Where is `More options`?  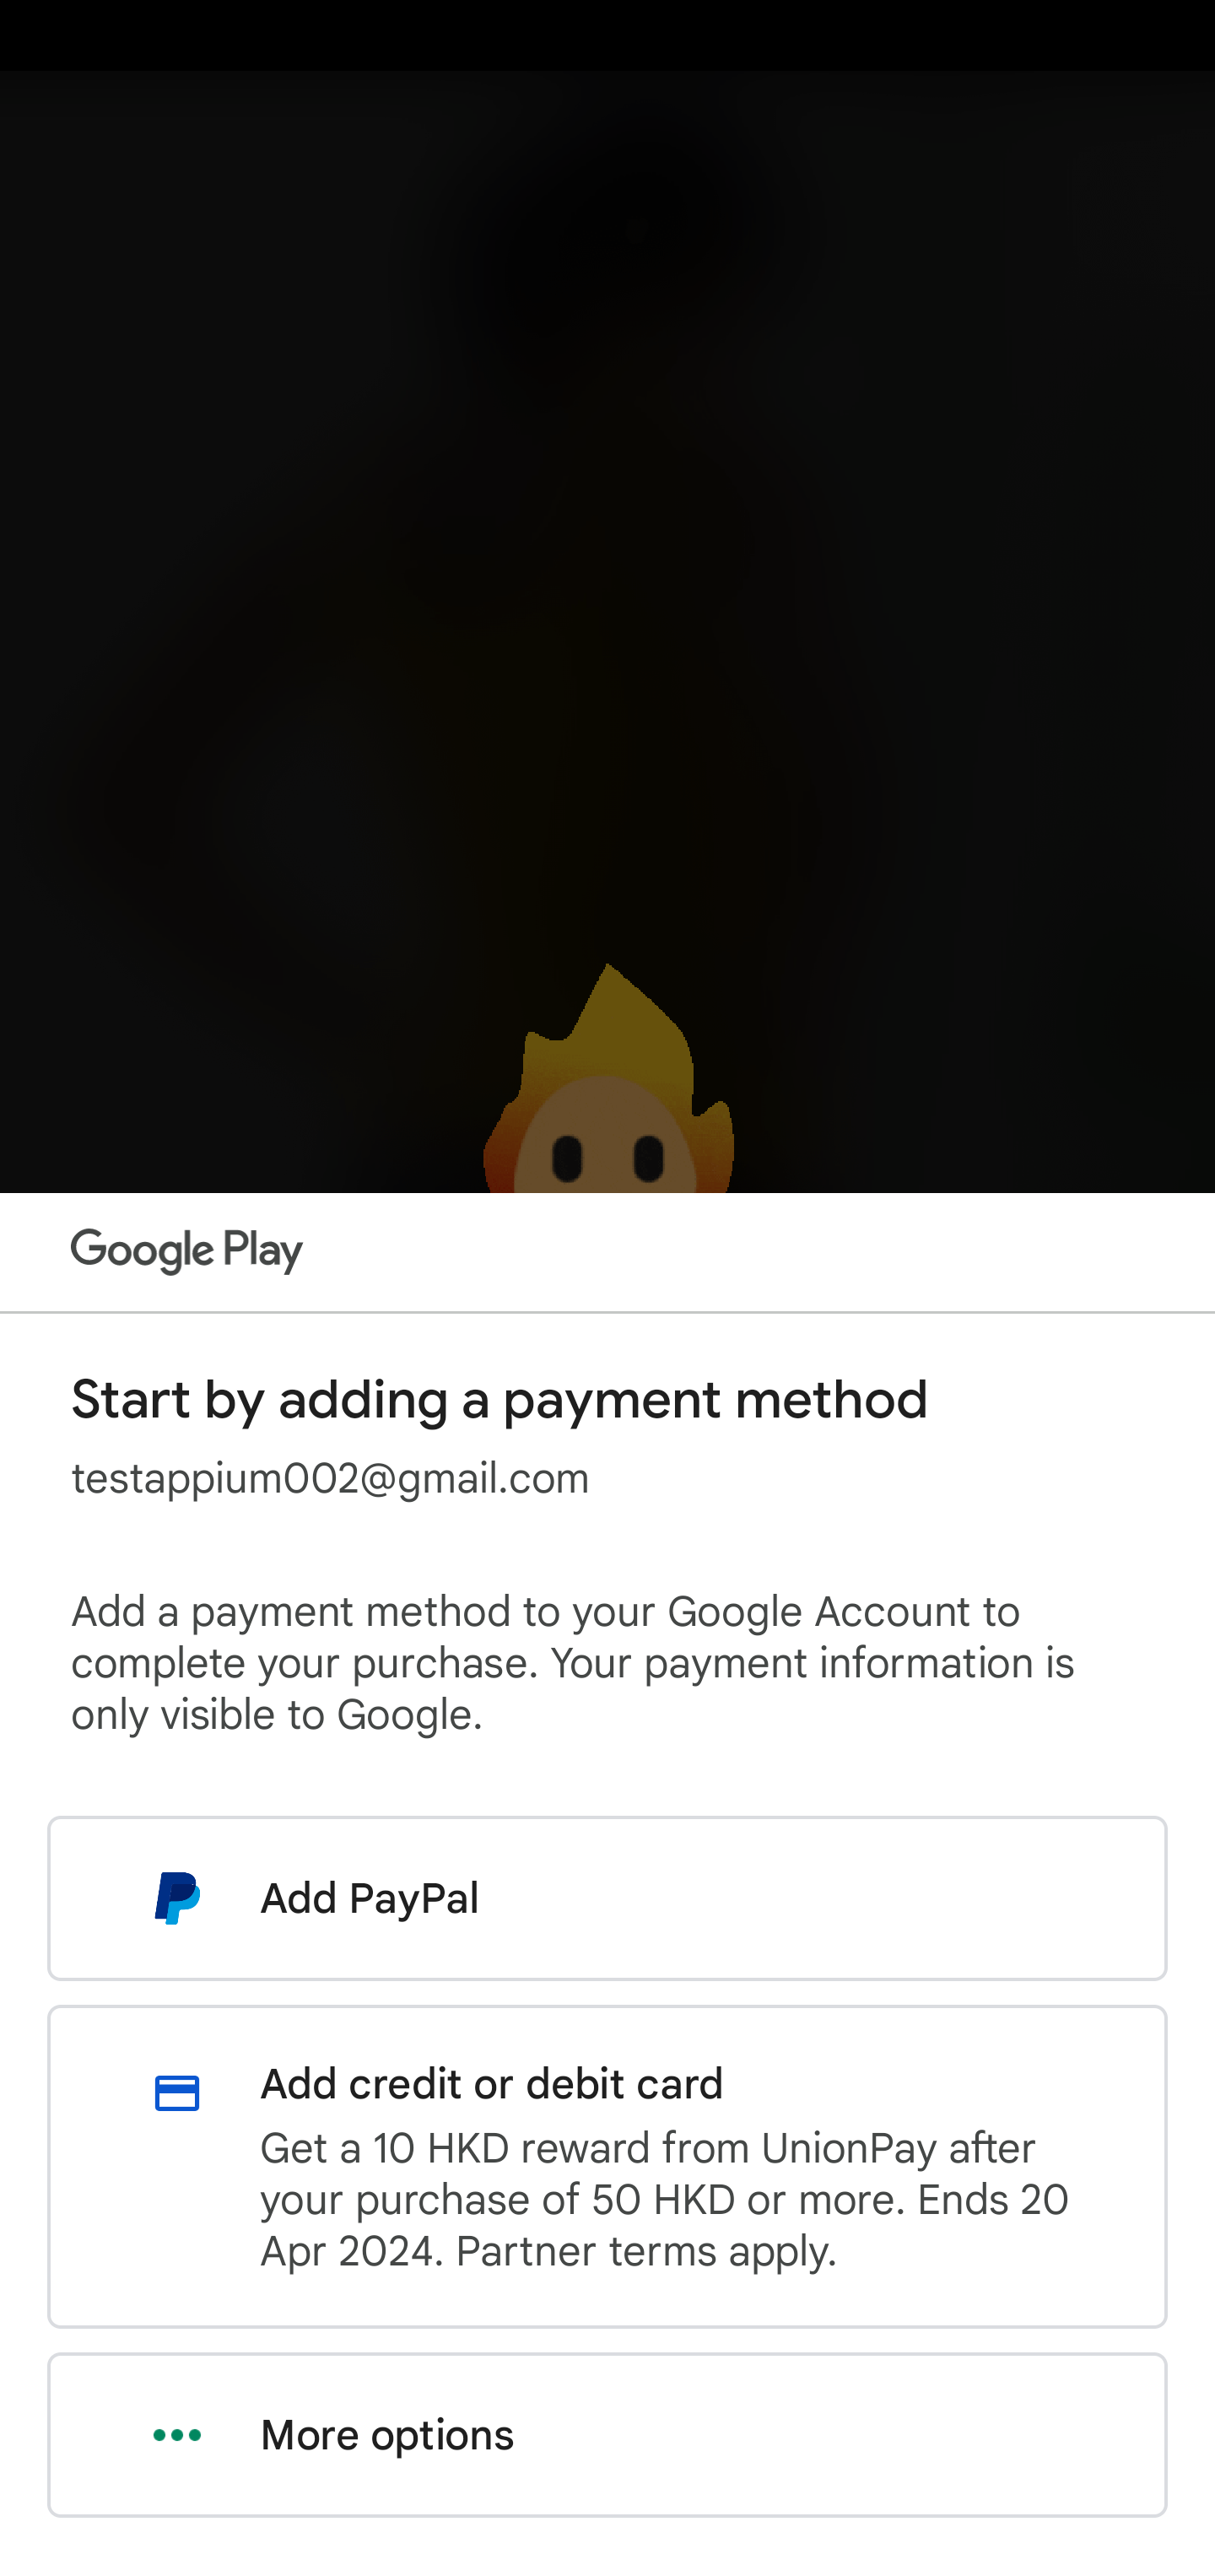 More options is located at coordinates (607, 2435).